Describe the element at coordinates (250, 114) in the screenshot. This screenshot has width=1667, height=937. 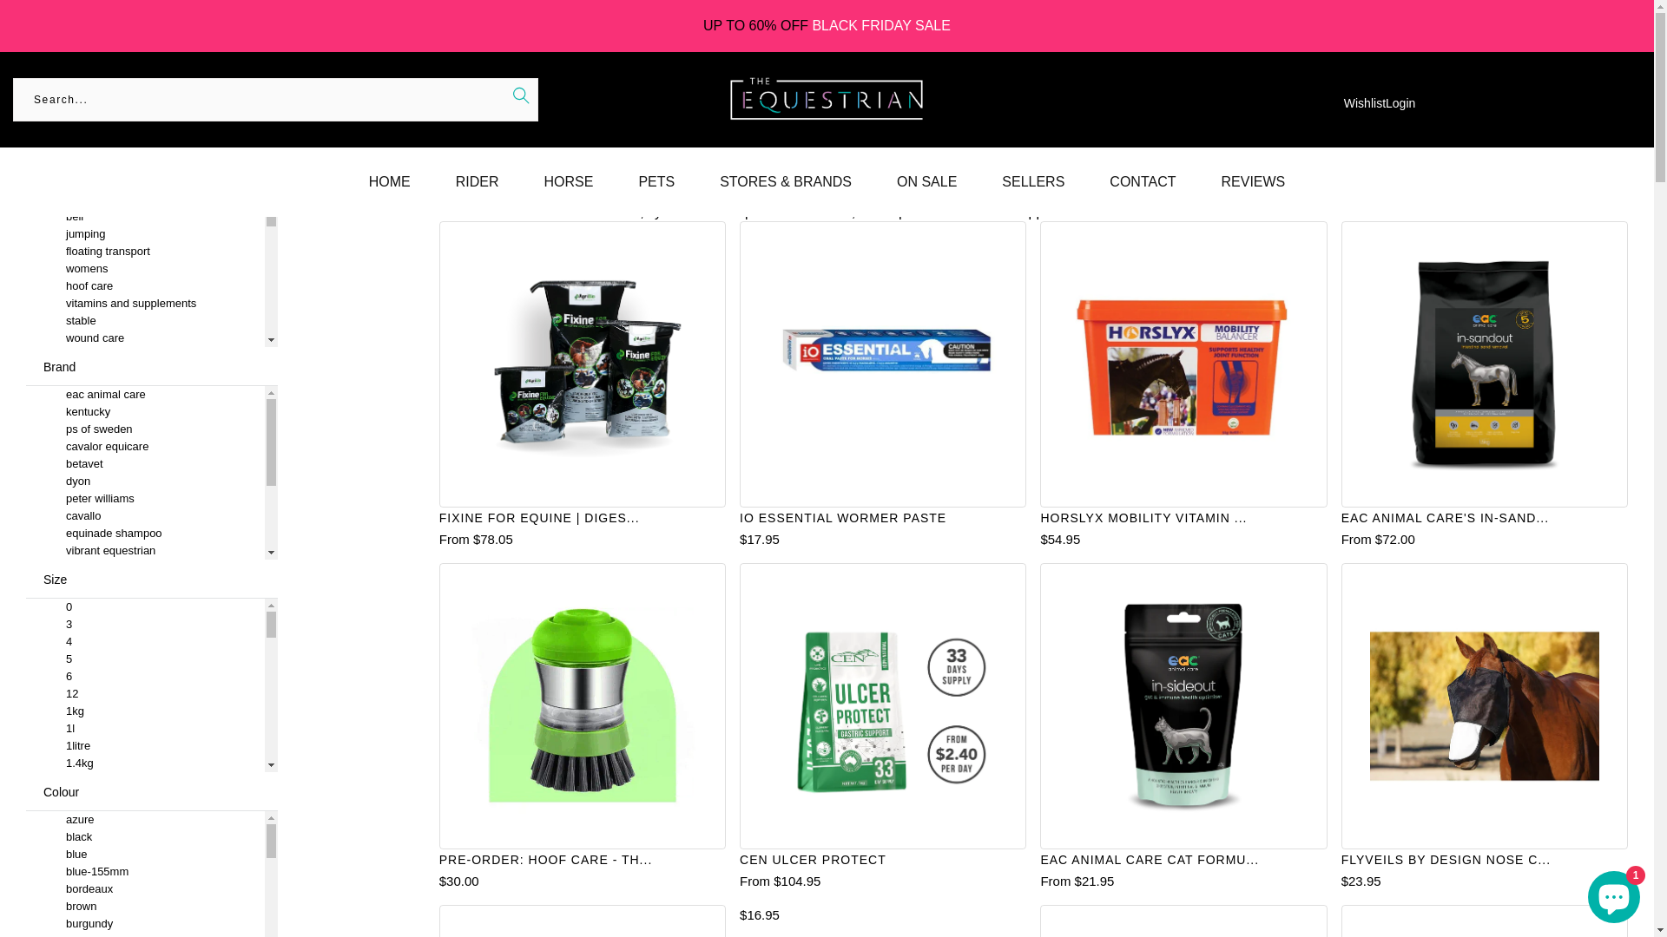
I see `CLEAR ALL` at that location.